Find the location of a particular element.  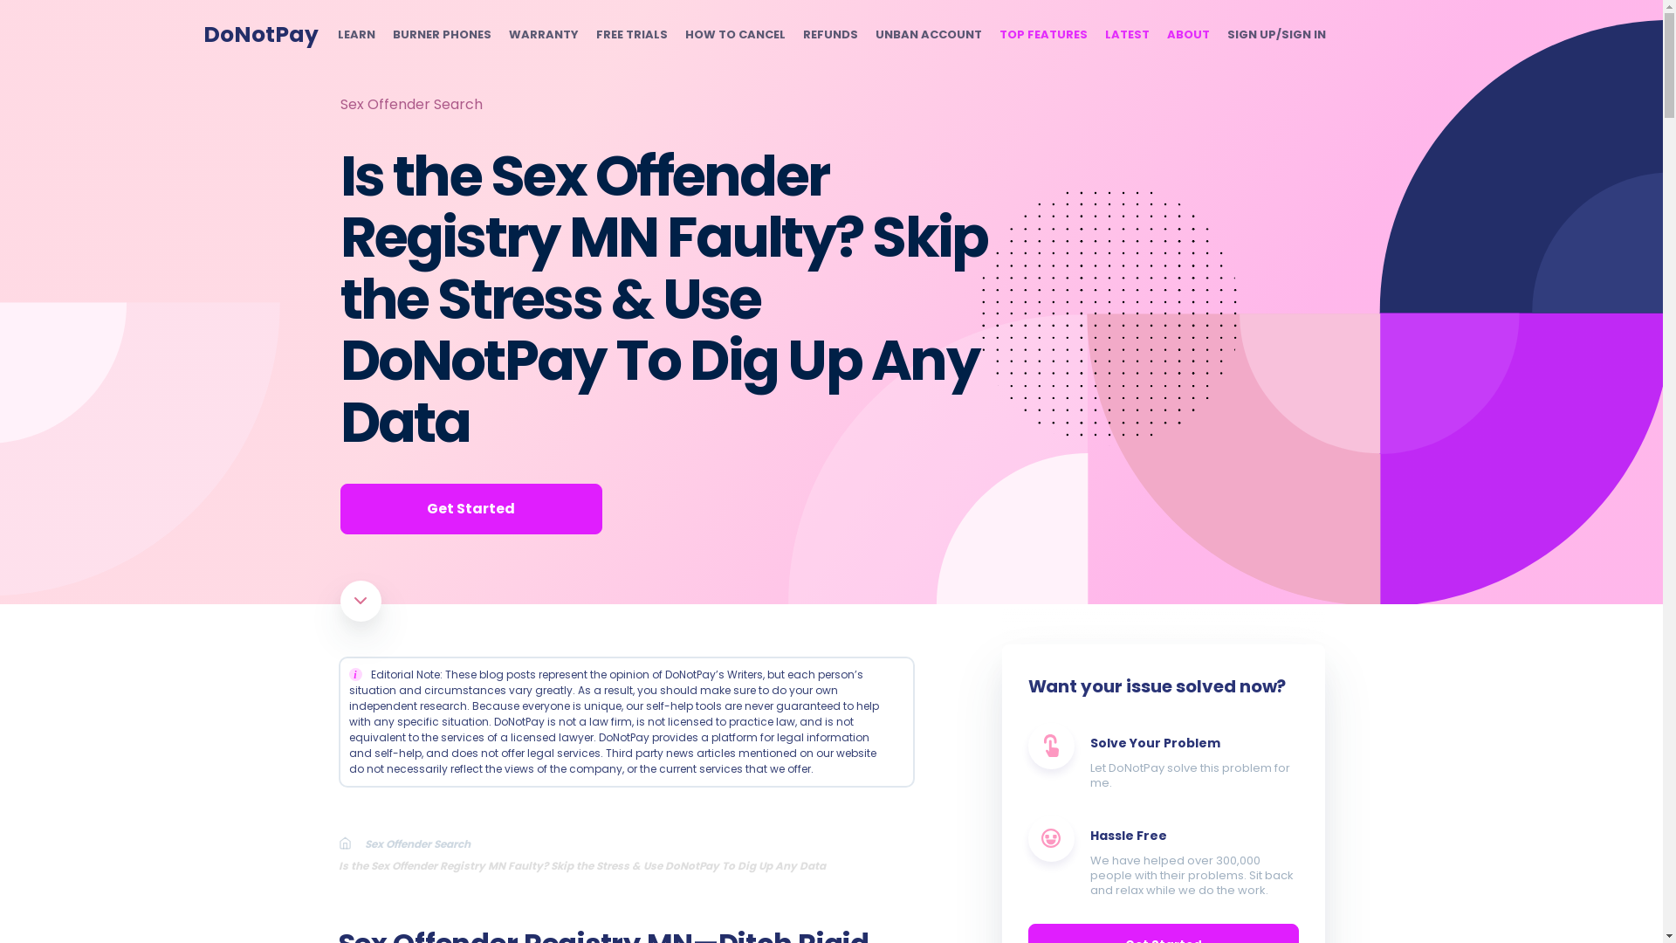

Sex Offender Search is located at coordinates (424, 843).